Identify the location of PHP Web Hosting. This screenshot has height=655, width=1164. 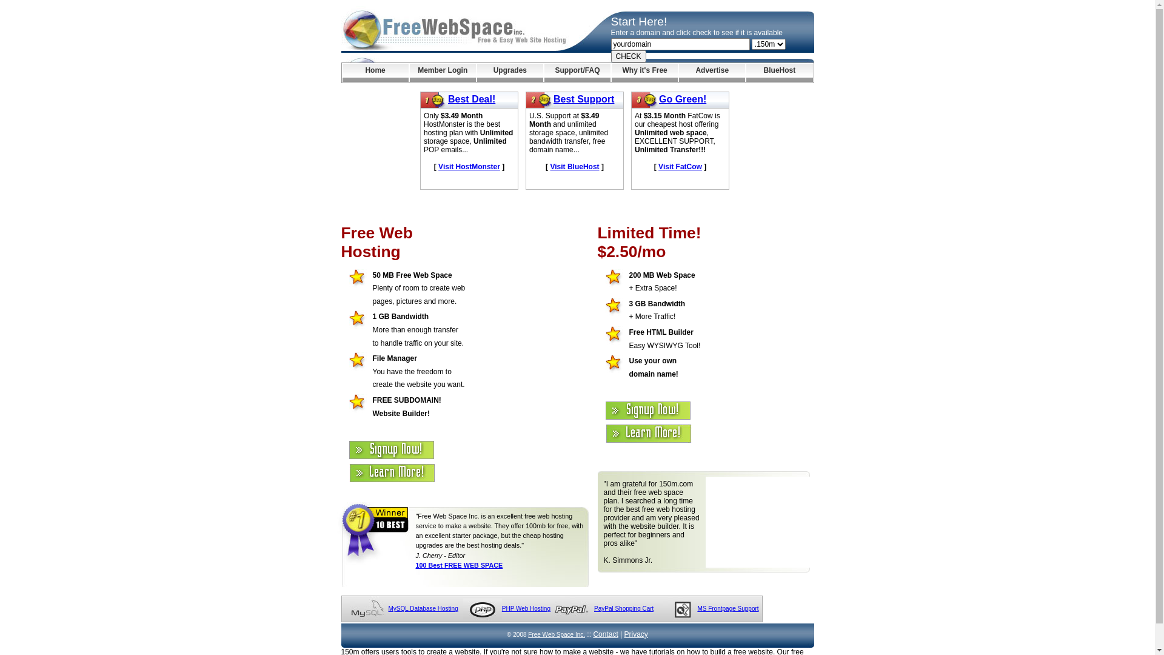
(526, 609).